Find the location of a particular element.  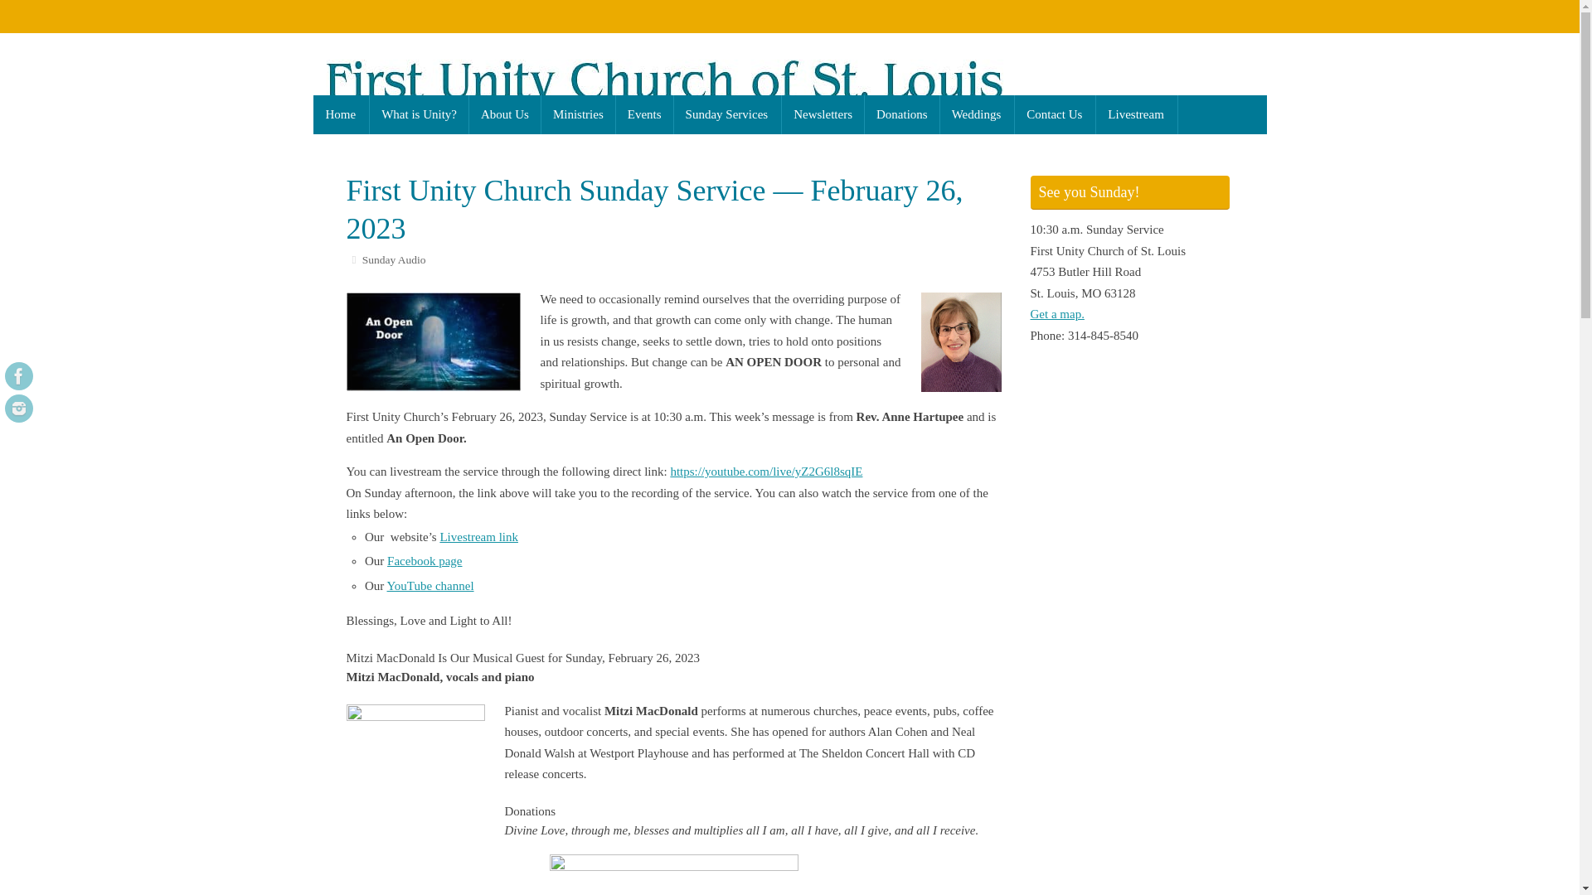

Home is located at coordinates (342, 114).